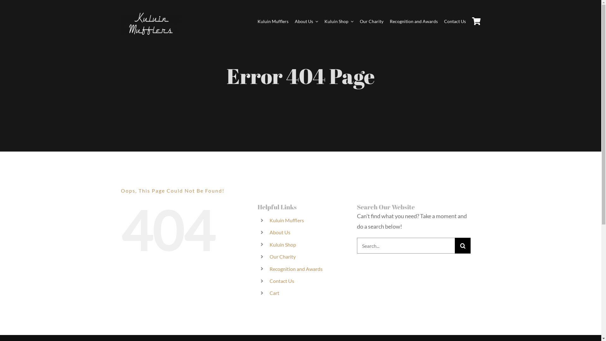 This screenshot has height=341, width=606. Describe the element at coordinates (296, 269) in the screenshot. I see `Recognition and Awards` at that location.